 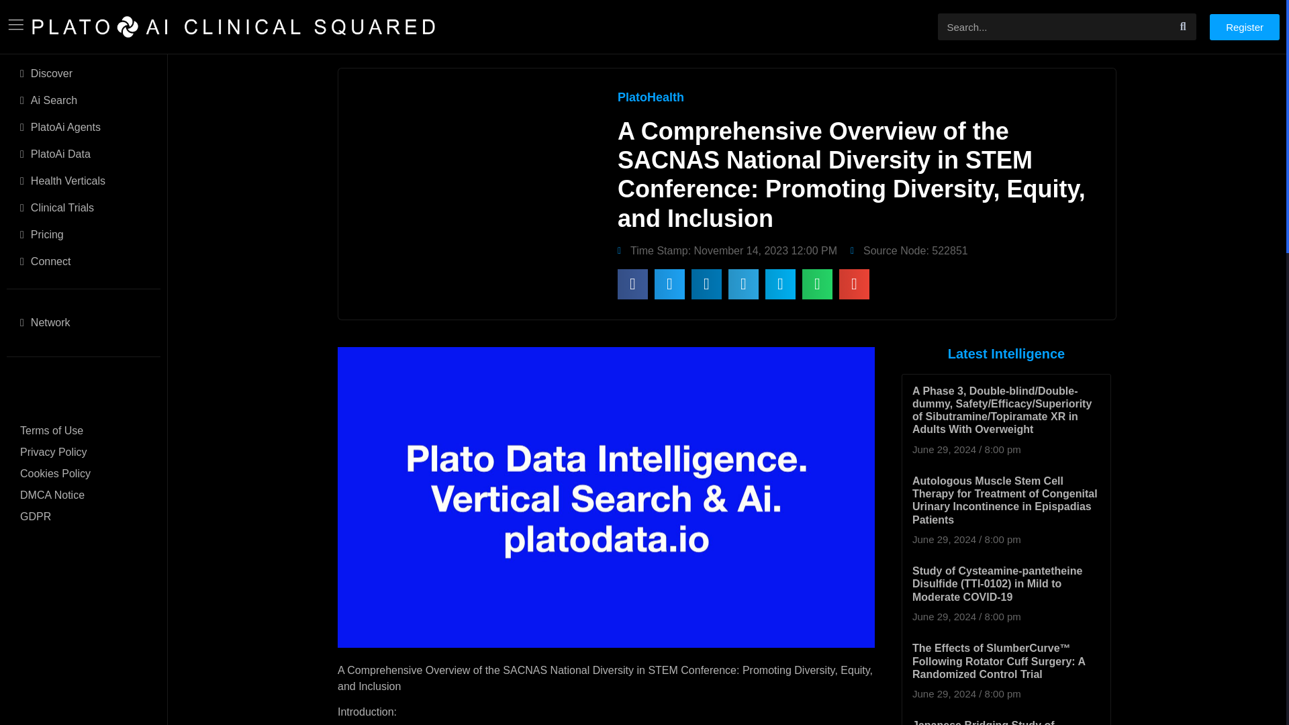 What do you see at coordinates (83, 323) in the screenshot?
I see `Network` at bounding box center [83, 323].